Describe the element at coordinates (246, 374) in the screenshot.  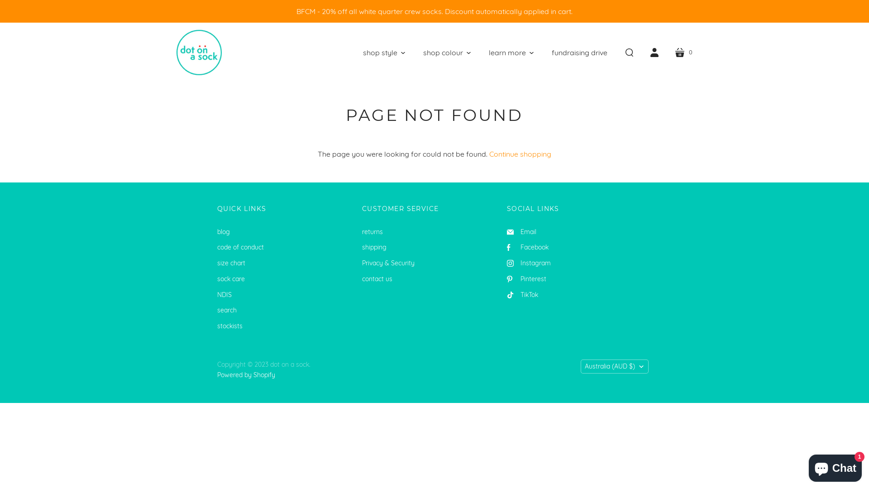
I see `Powered by Shopify` at that location.